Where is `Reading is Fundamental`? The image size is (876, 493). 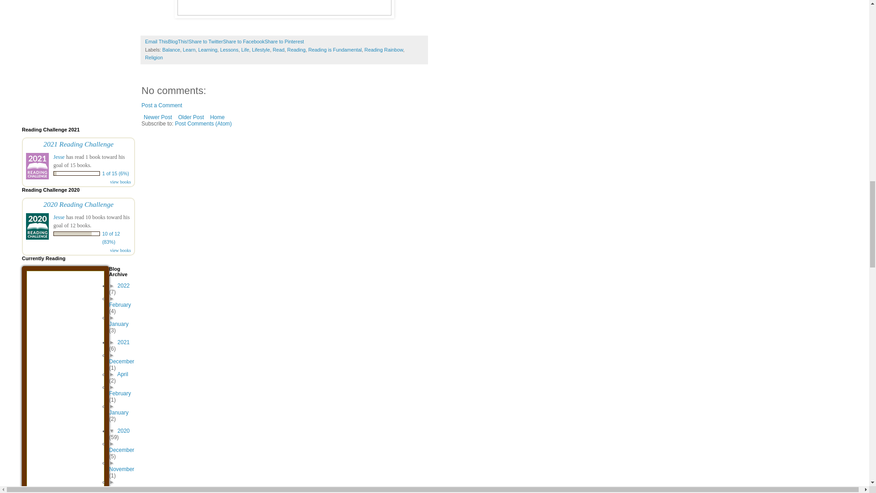 Reading is Fundamental is located at coordinates (335, 49).